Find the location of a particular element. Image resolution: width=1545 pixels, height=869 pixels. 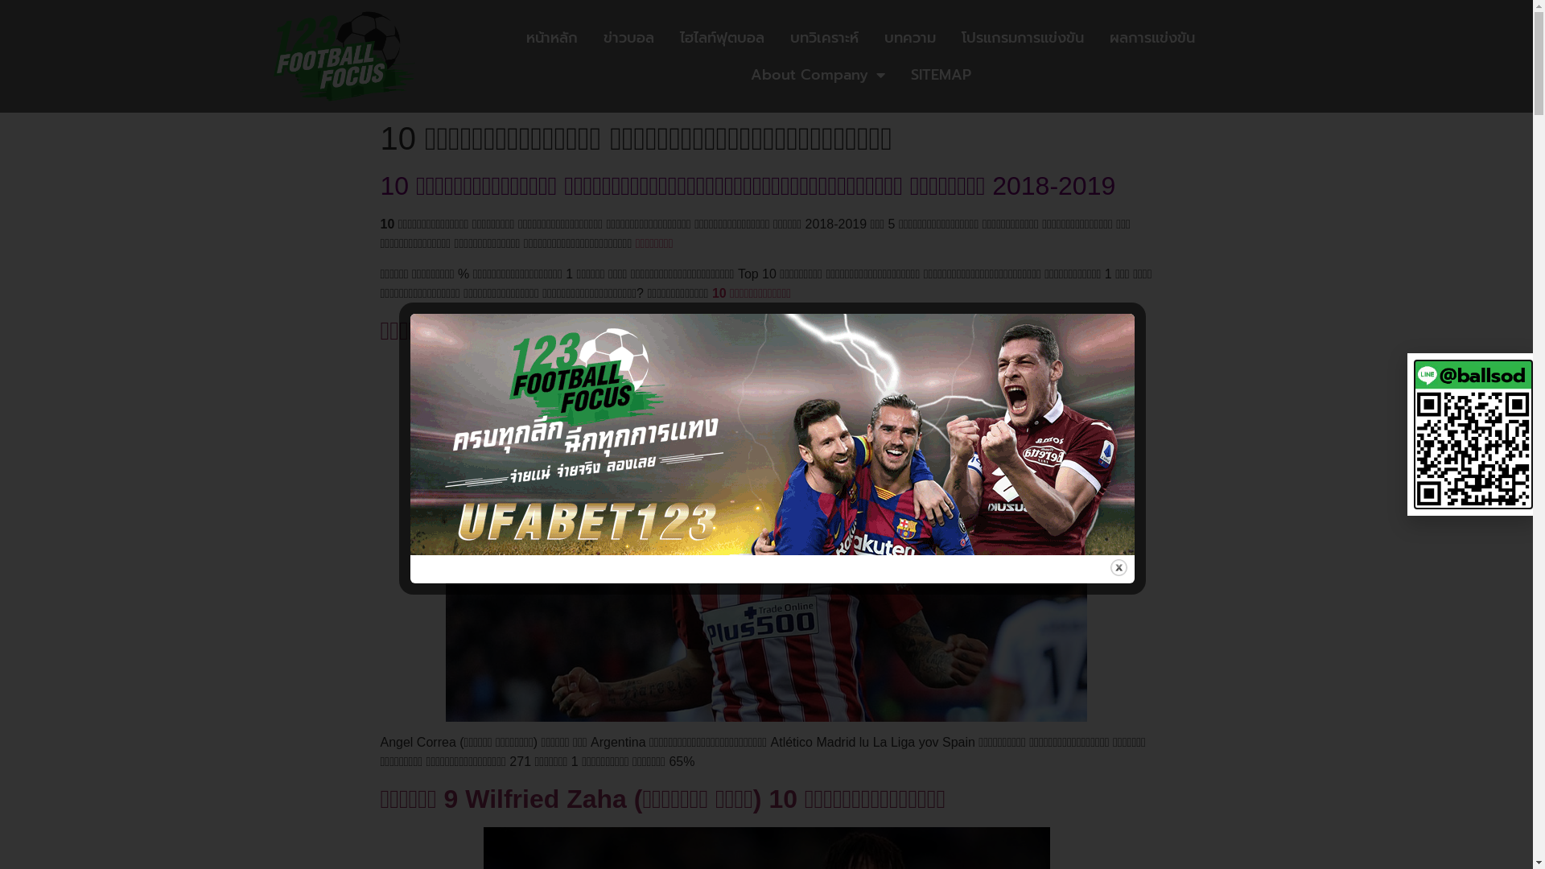

SITEMAP is located at coordinates (941, 75).